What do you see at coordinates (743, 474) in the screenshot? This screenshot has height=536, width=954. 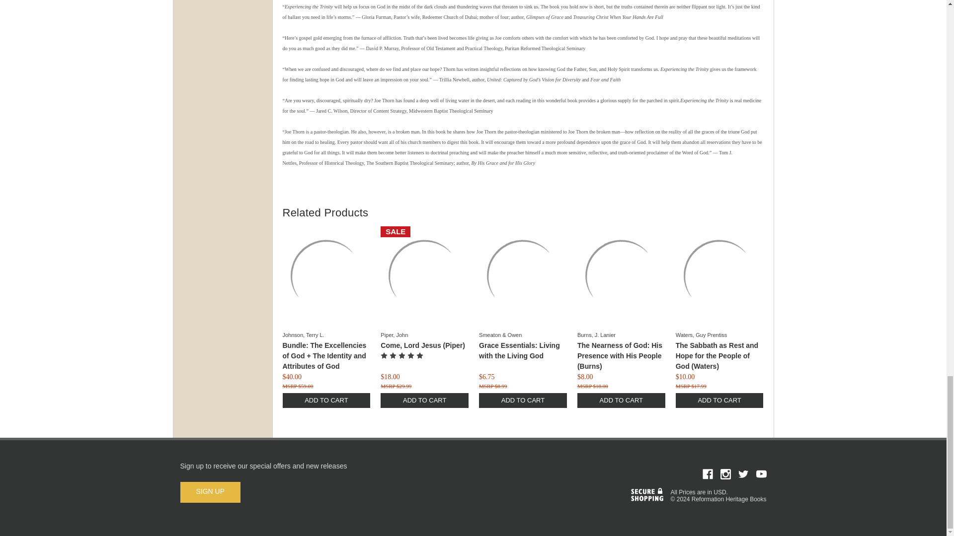 I see `twitter` at bounding box center [743, 474].